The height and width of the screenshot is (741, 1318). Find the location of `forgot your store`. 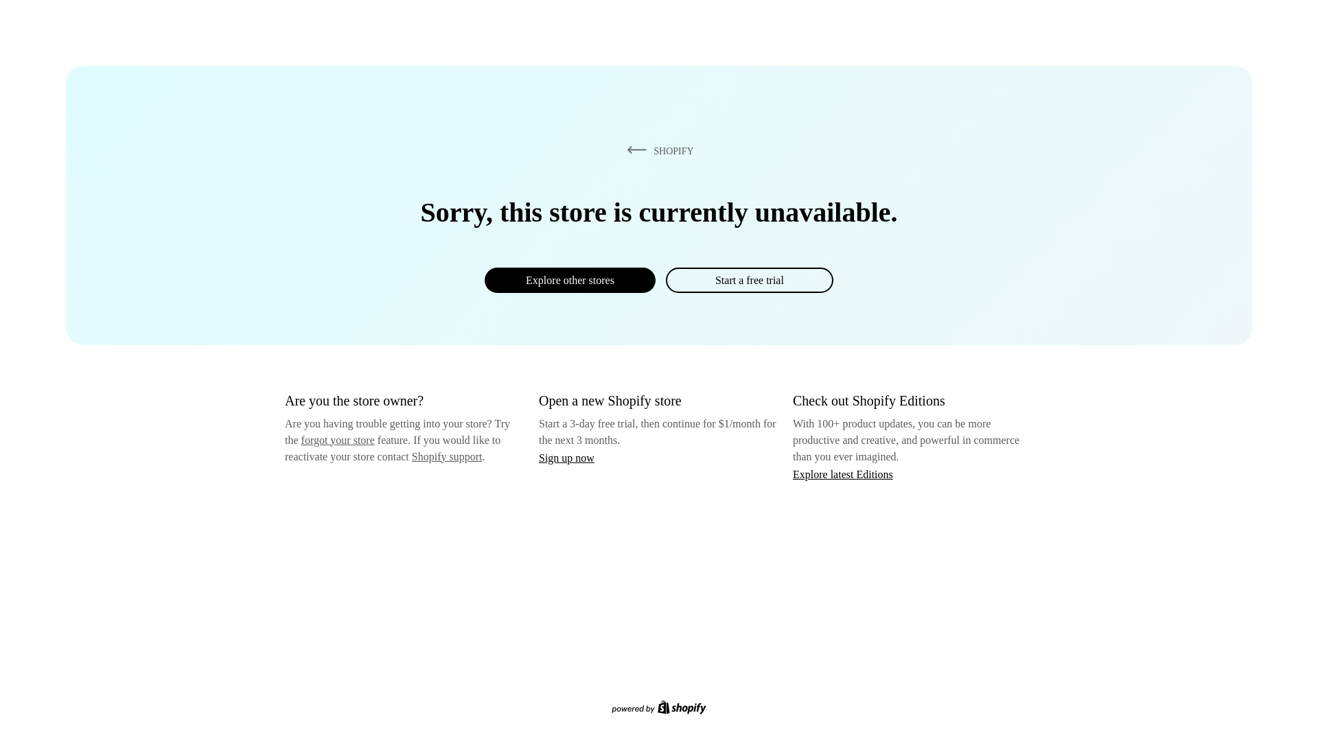

forgot your store is located at coordinates (338, 440).